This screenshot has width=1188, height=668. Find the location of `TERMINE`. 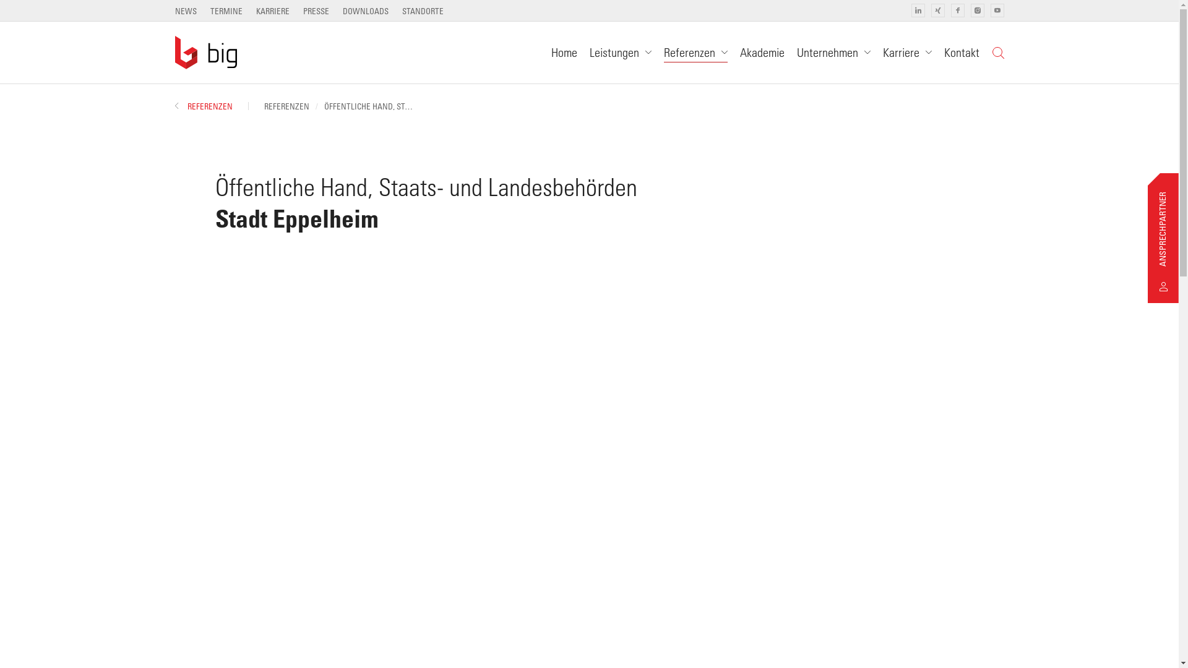

TERMINE is located at coordinates (226, 11).